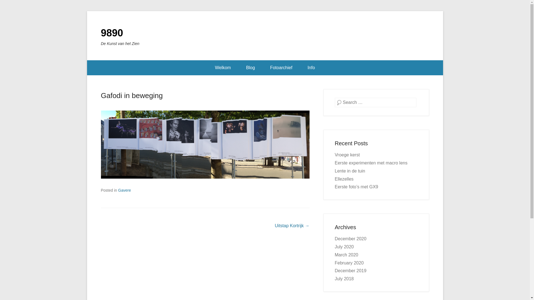  Describe the element at coordinates (347, 255) in the screenshot. I see `March 2020` at that location.